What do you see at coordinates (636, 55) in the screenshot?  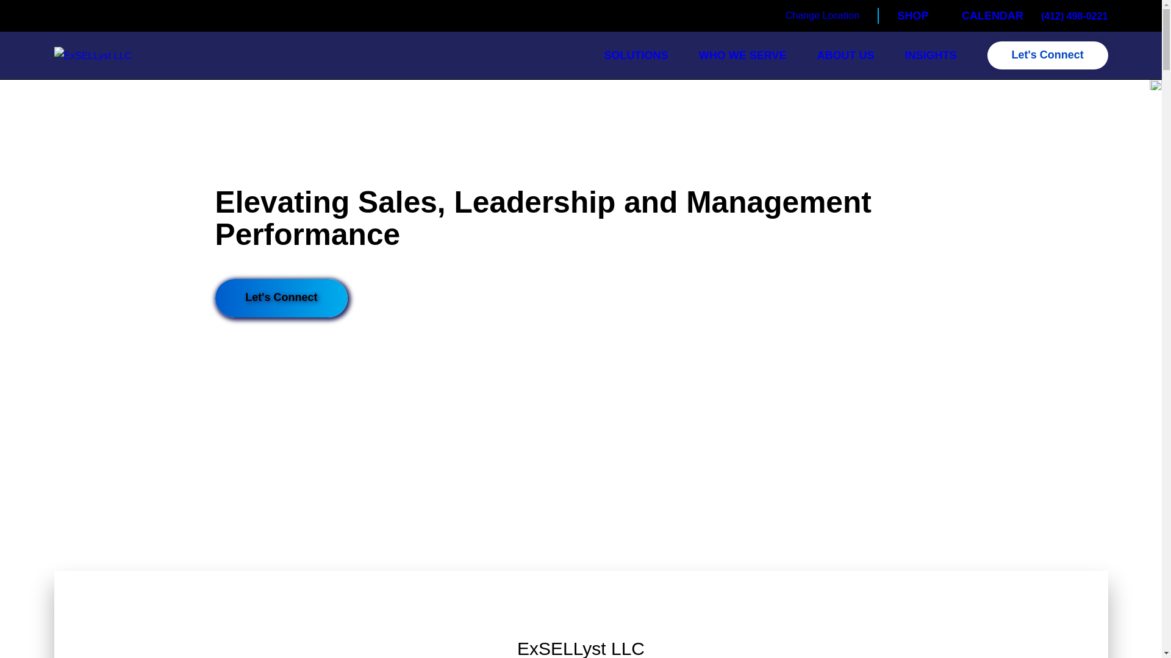 I see `SOLUTIONS` at bounding box center [636, 55].